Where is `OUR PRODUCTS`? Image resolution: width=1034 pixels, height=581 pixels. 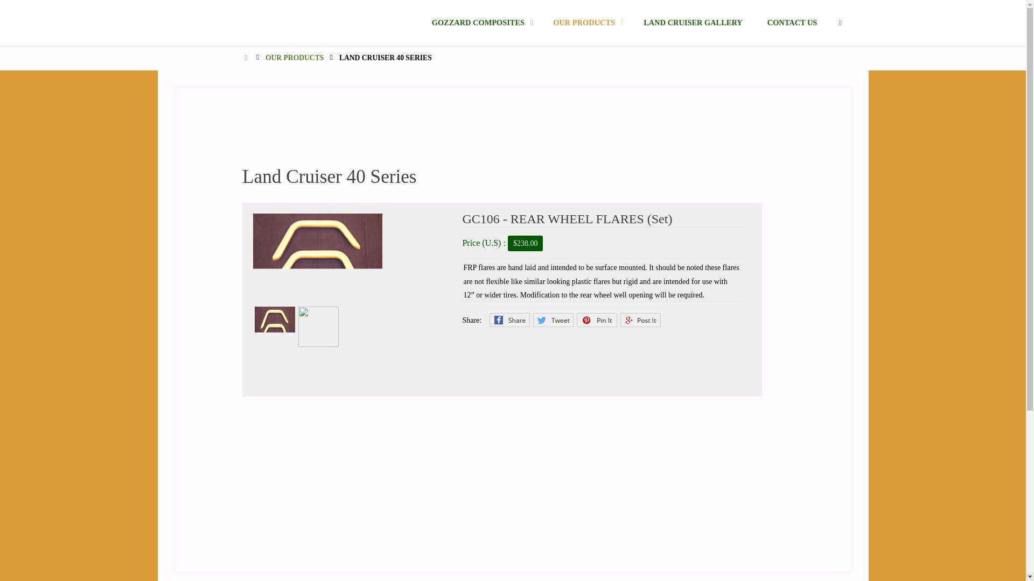
OUR PRODUCTS is located at coordinates (586, 23).